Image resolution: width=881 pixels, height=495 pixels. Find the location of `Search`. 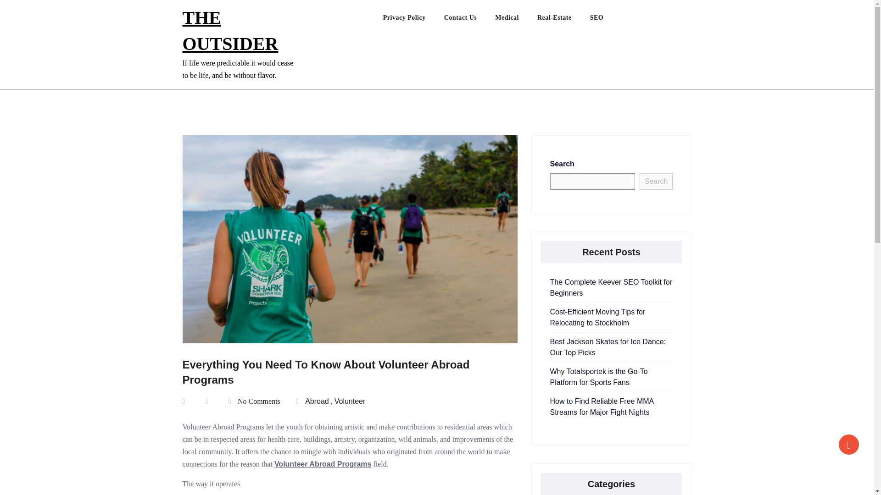

Search is located at coordinates (656, 181).